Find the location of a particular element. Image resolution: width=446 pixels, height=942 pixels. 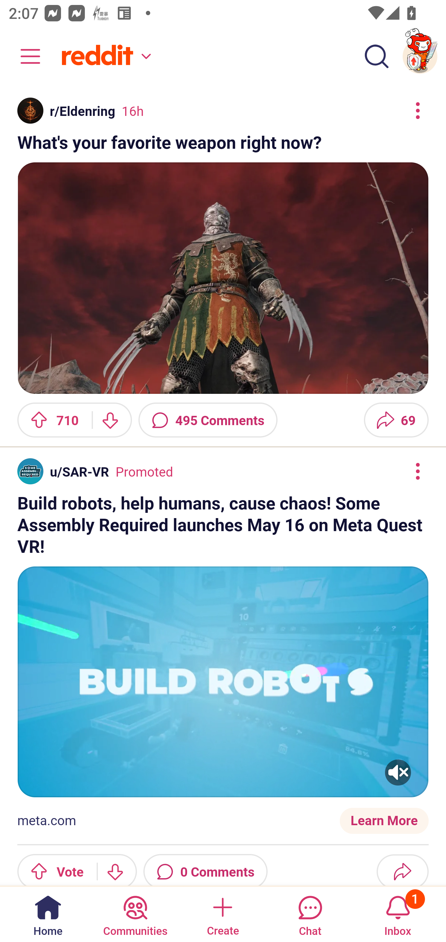

Create a post Create is located at coordinates (222, 913).